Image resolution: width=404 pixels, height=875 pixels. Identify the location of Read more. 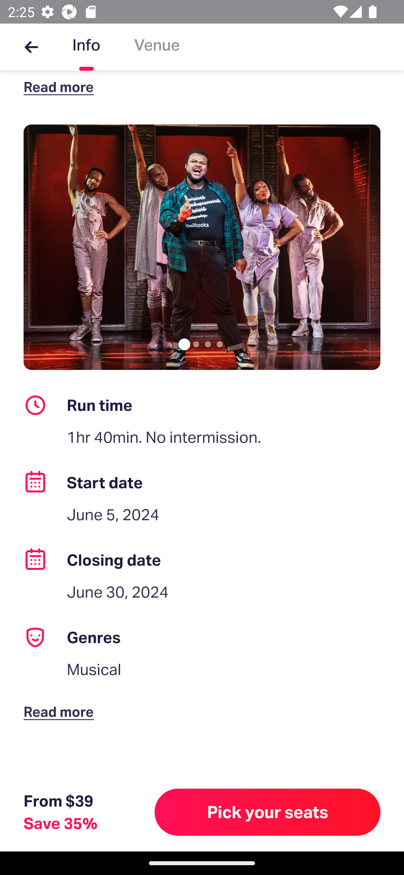
(61, 86).